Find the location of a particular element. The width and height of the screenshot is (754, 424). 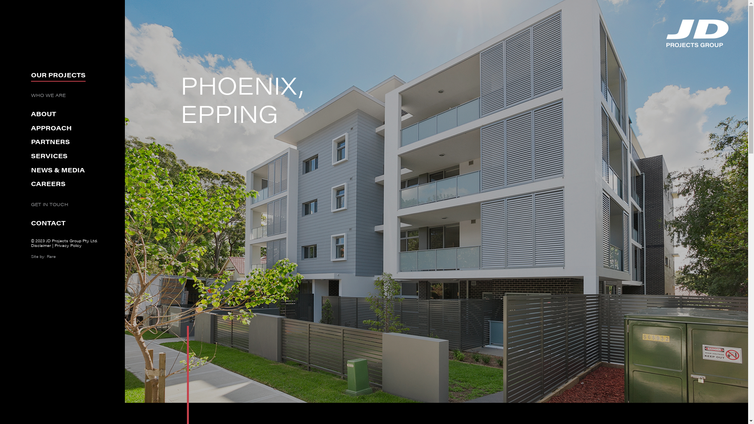

OUR PROJECTS is located at coordinates (58, 76).